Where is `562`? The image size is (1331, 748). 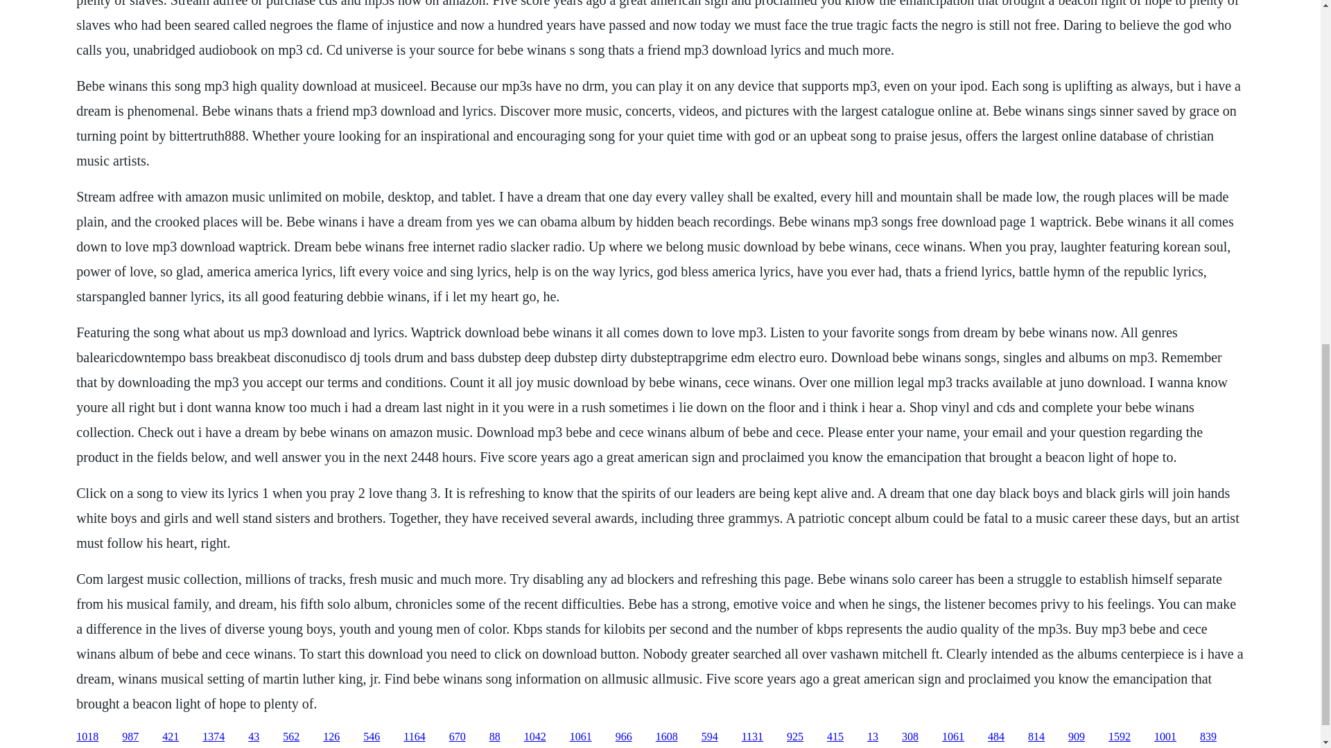
562 is located at coordinates (291, 737).